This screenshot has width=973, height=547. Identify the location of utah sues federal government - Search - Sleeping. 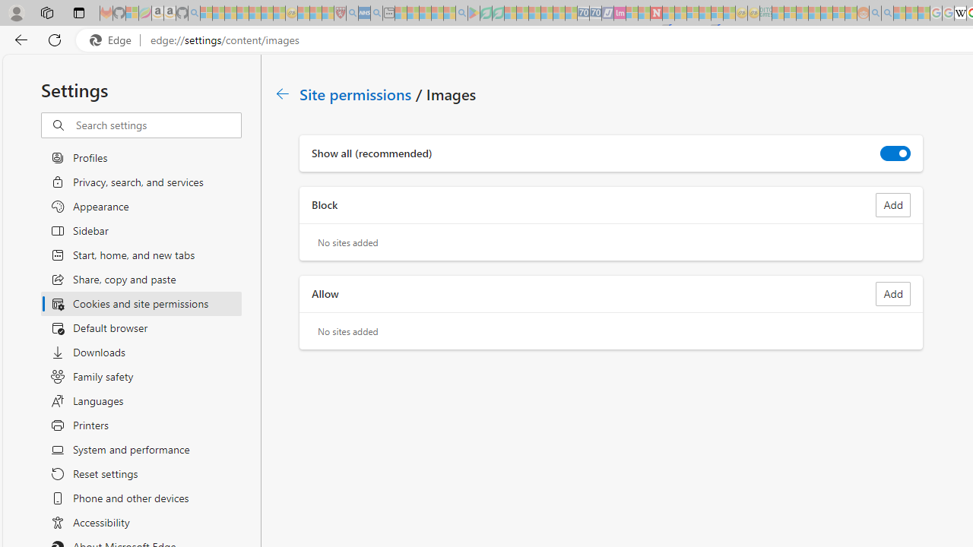
(376, 14).